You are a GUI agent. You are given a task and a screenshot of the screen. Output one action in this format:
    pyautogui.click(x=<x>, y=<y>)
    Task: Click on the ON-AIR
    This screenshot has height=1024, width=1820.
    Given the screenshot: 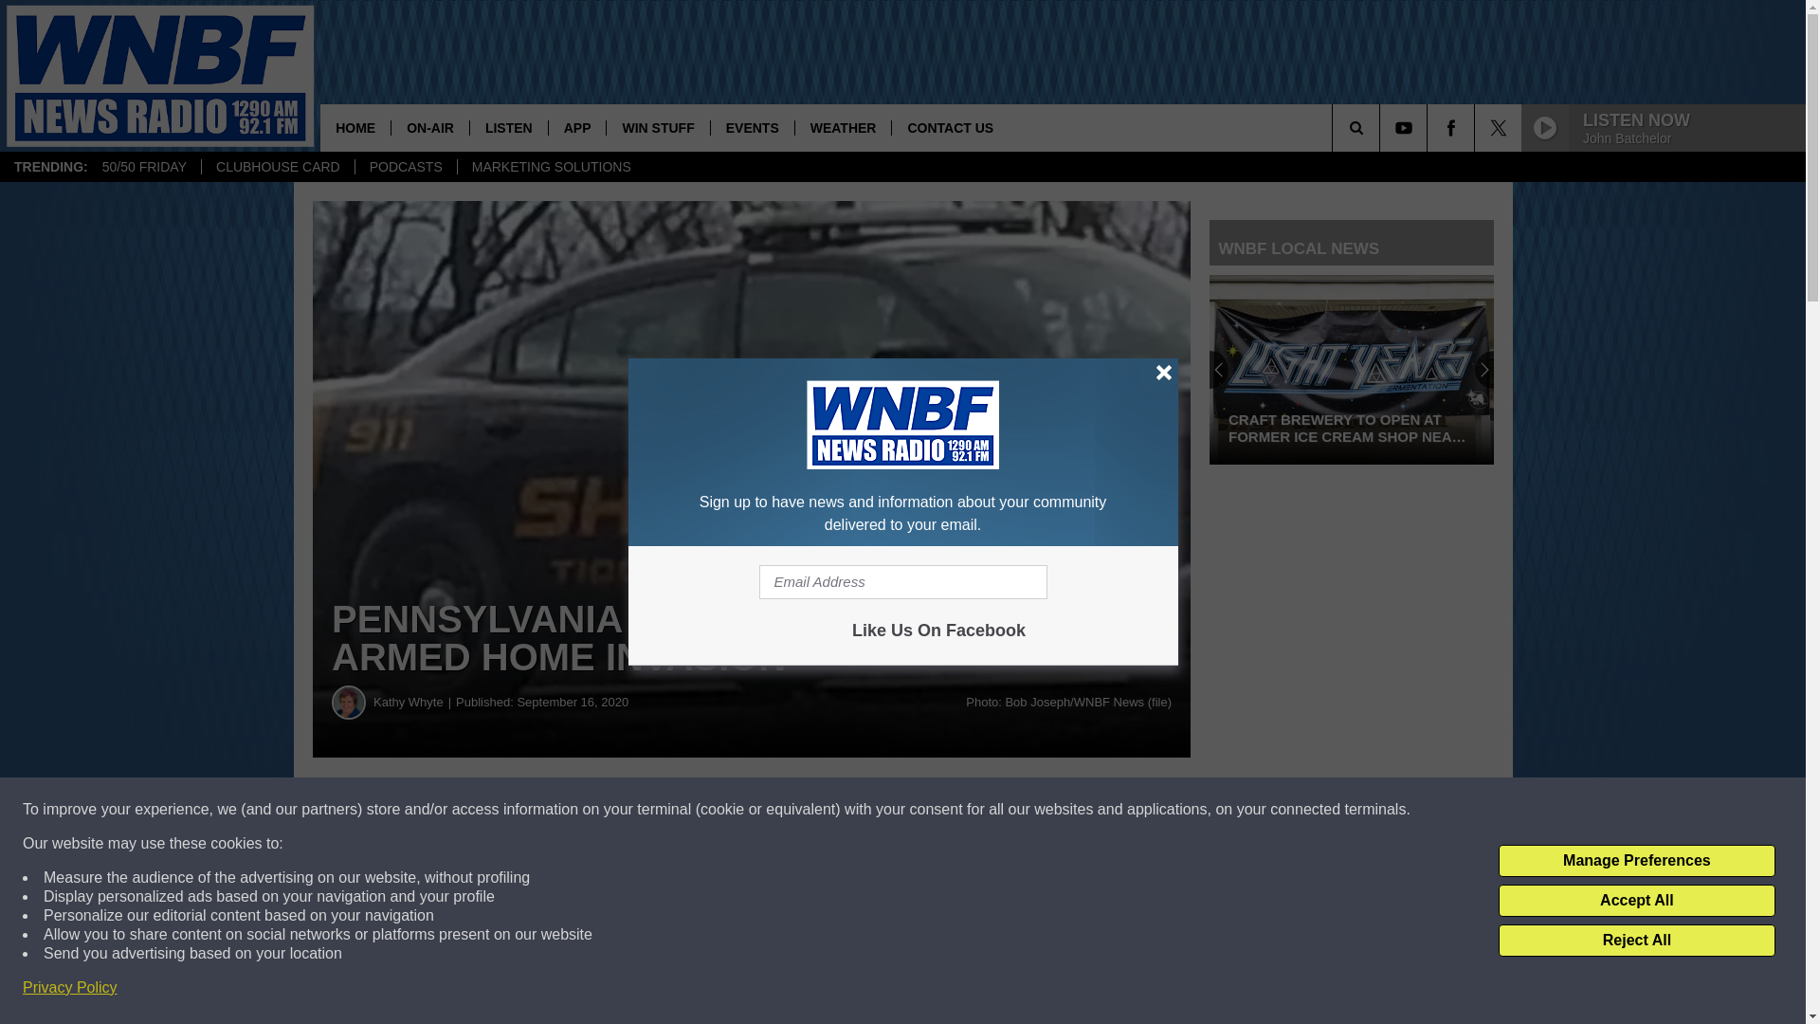 What is the action you would take?
    pyautogui.click(x=430, y=127)
    